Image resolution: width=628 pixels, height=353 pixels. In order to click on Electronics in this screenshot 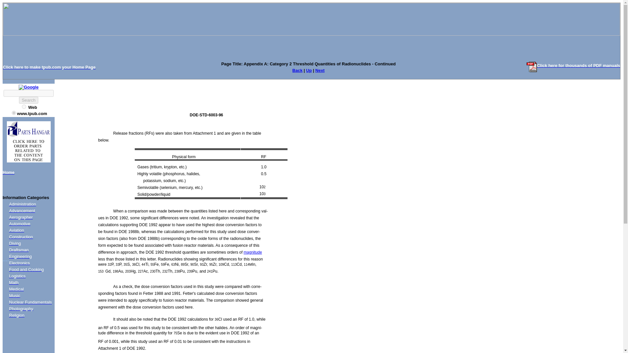, I will do `click(20, 263)`.